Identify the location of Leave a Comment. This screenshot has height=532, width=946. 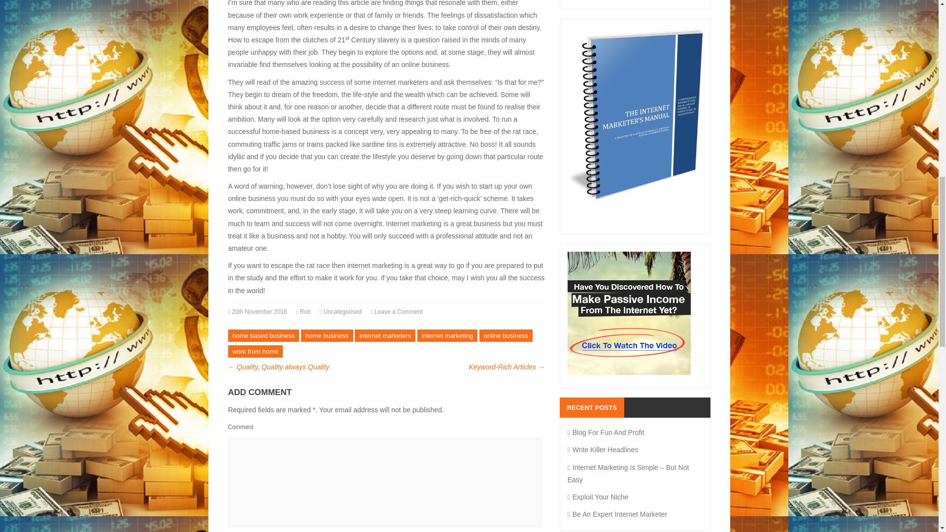
(399, 312).